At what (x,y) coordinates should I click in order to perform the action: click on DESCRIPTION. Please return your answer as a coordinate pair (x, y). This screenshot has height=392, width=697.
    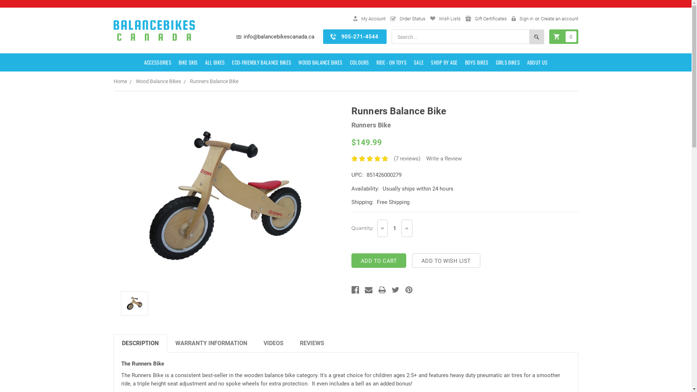
    Looking at the image, I should click on (140, 343).